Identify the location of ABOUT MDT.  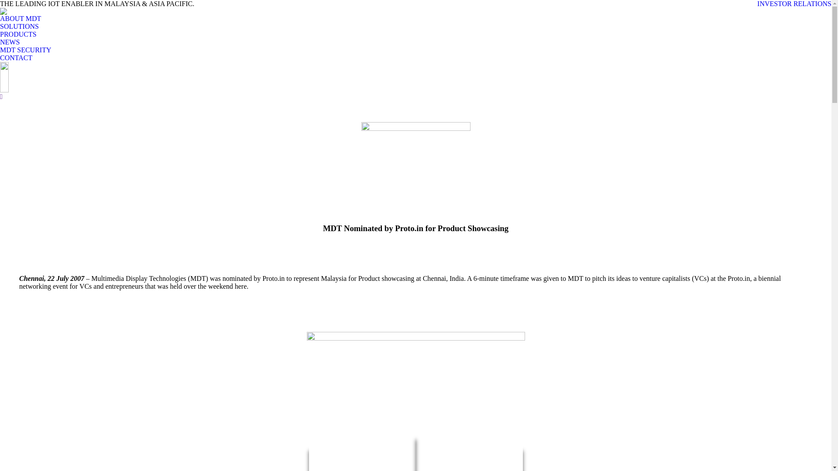
(21, 19).